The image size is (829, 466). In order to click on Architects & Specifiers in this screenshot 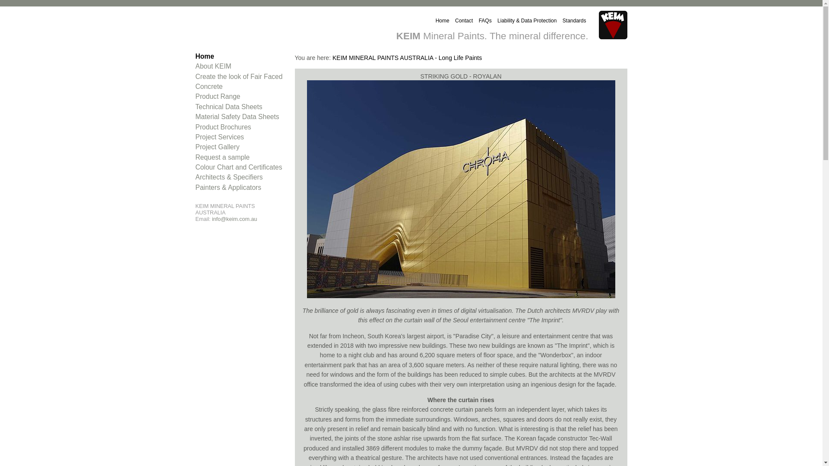, I will do `click(229, 177)`.